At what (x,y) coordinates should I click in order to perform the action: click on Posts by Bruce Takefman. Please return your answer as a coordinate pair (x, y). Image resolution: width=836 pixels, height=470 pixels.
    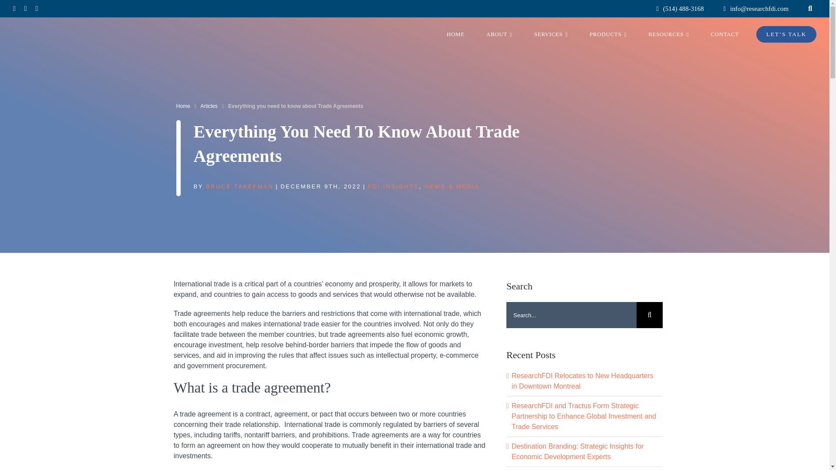
    Looking at the image, I should click on (239, 186).